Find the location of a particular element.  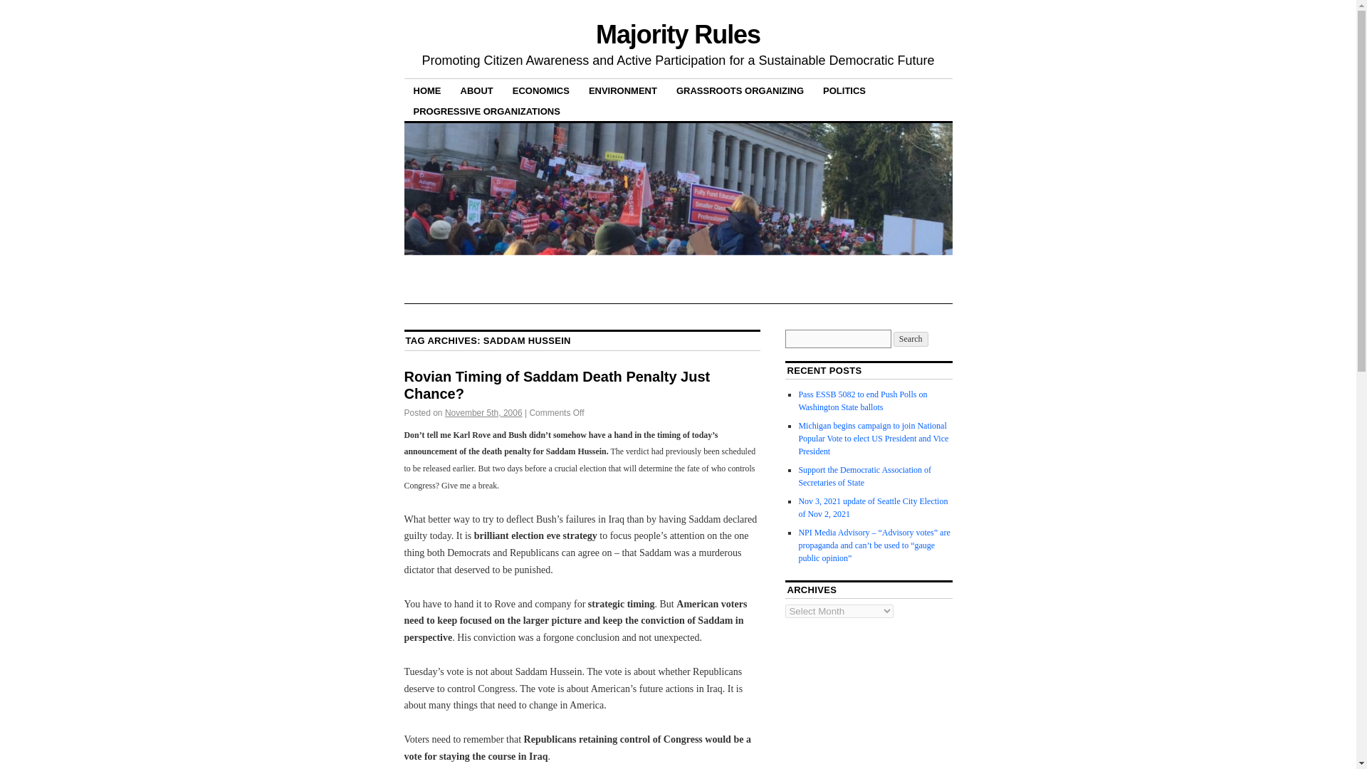

Nov 3, 2021 update of Seattle City Election of Nov 2, 2021 is located at coordinates (873, 507).